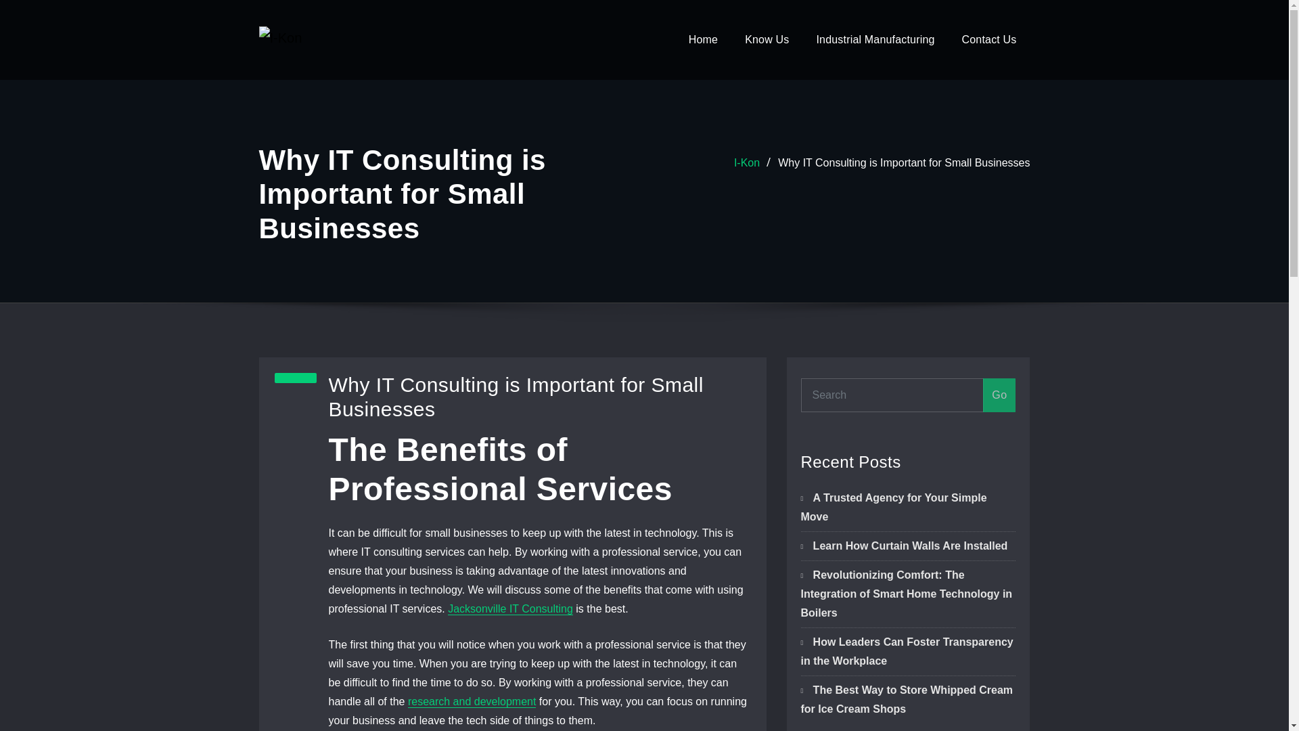 The width and height of the screenshot is (1299, 731). I want to click on Why IT Consulting is Important for Small Businesses, so click(904, 162).